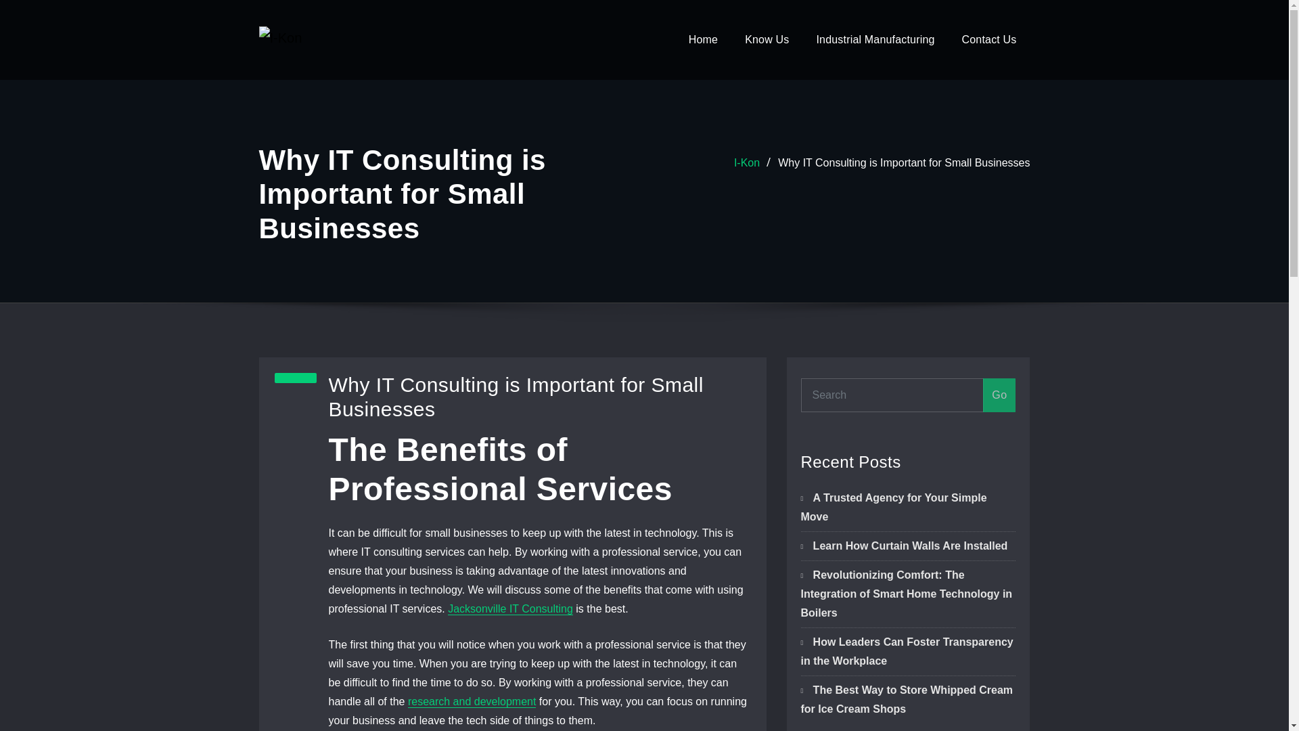 The width and height of the screenshot is (1299, 731). I want to click on Why IT Consulting is Important for Small Businesses, so click(904, 162).